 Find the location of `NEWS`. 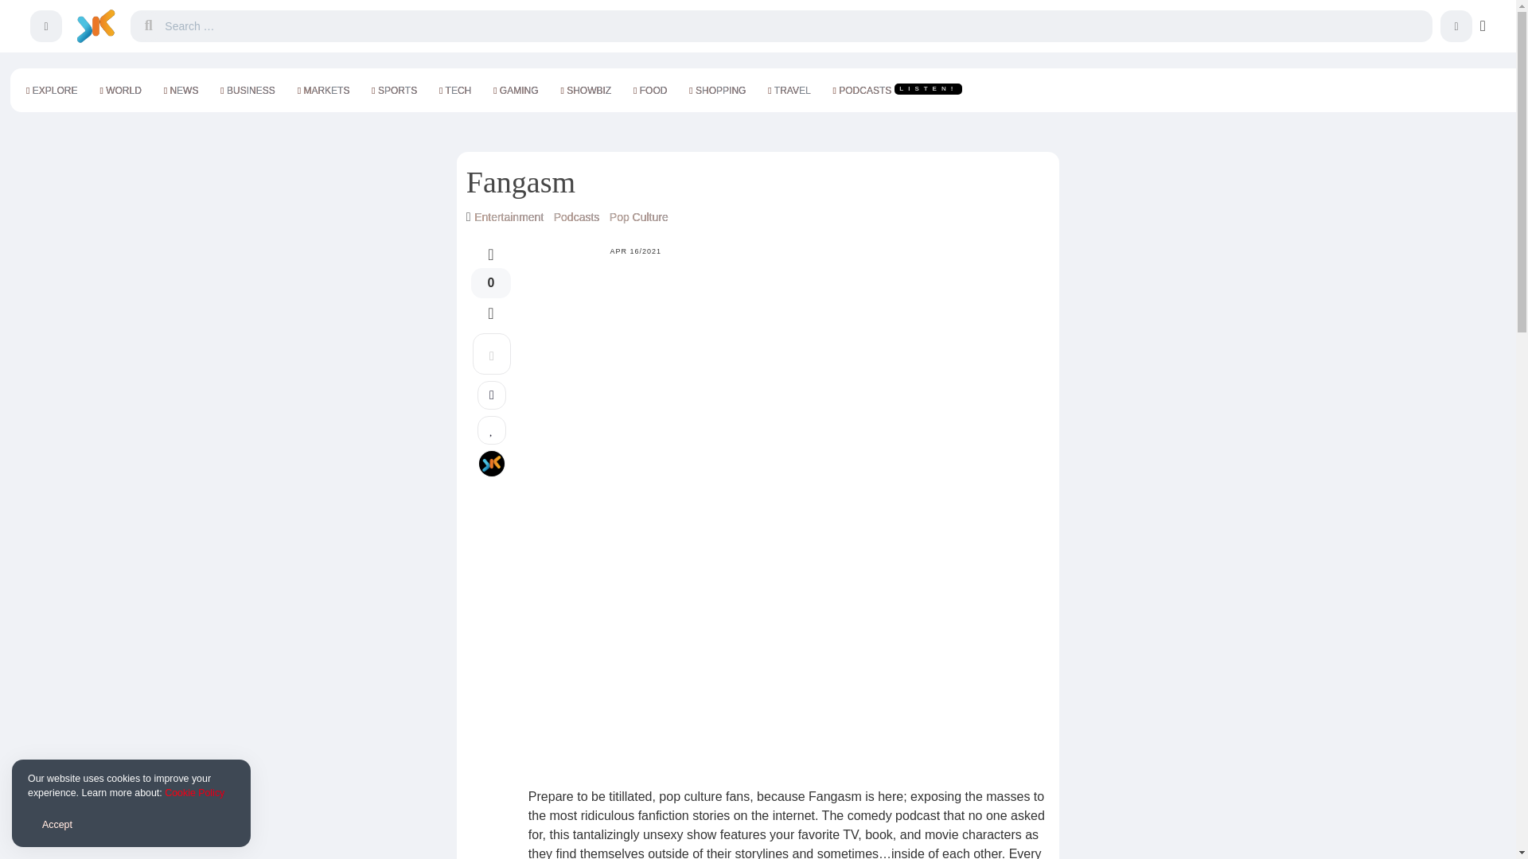

NEWS is located at coordinates (181, 91).